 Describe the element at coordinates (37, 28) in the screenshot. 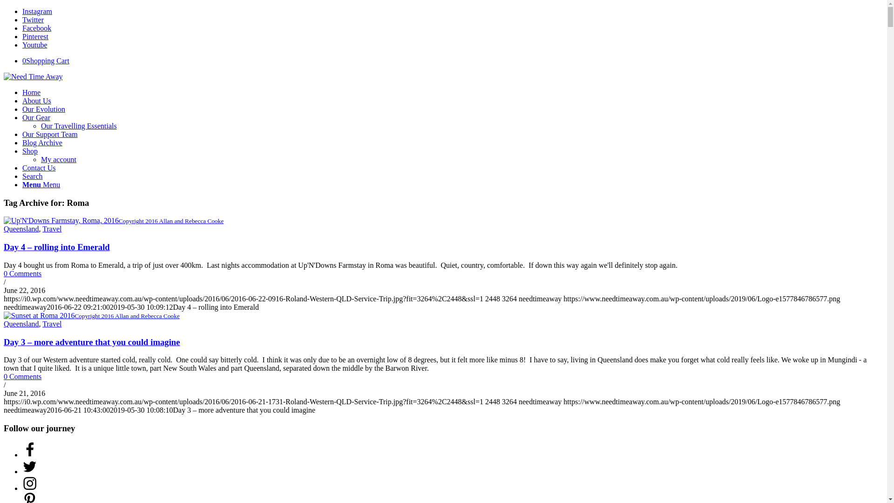

I see `Facebook` at that location.